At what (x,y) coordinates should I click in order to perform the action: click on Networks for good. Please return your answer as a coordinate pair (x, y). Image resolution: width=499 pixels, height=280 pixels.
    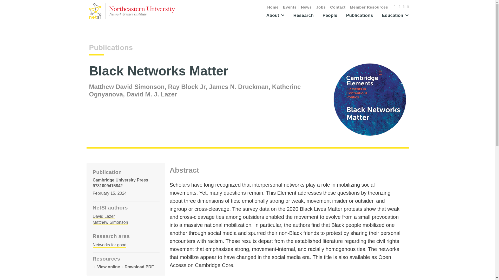
    Looking at the image, I should click on (109, 245).